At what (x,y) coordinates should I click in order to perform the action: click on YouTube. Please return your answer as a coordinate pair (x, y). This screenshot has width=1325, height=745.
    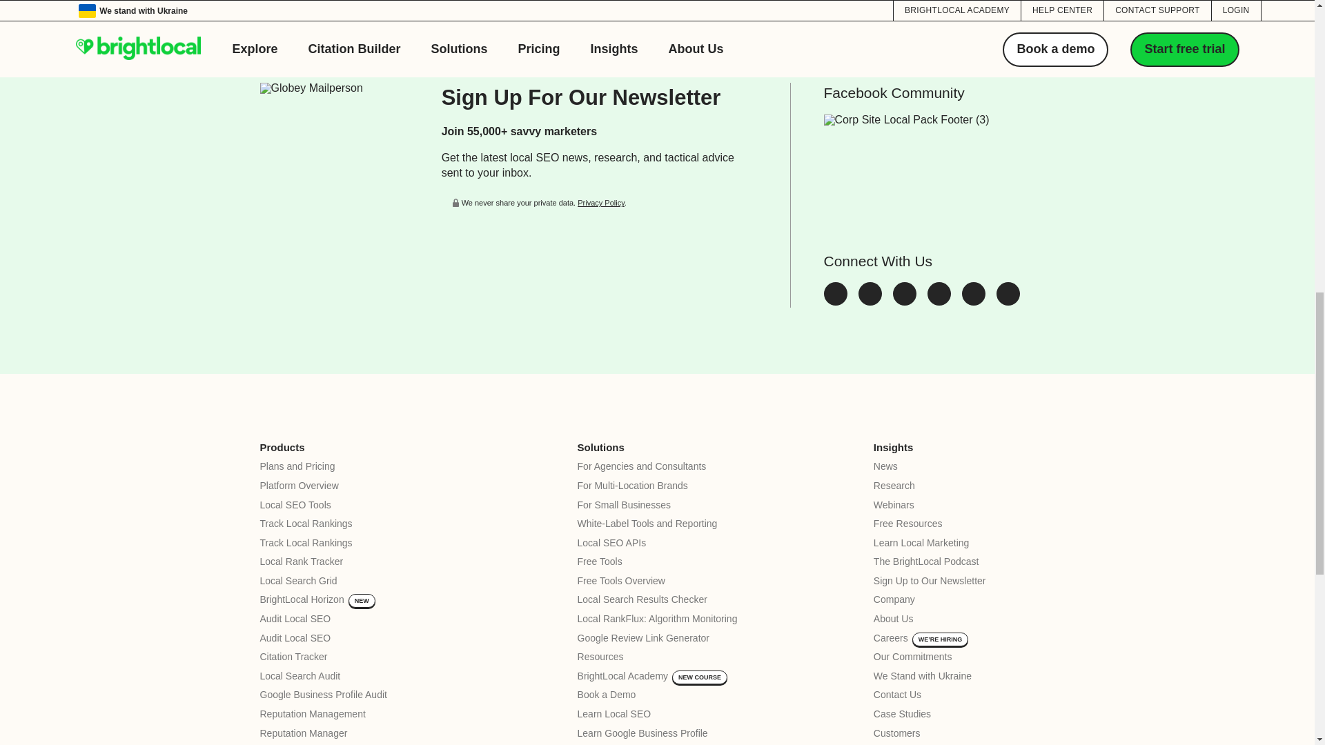
    Looking at the image, I should click on (973, 301).